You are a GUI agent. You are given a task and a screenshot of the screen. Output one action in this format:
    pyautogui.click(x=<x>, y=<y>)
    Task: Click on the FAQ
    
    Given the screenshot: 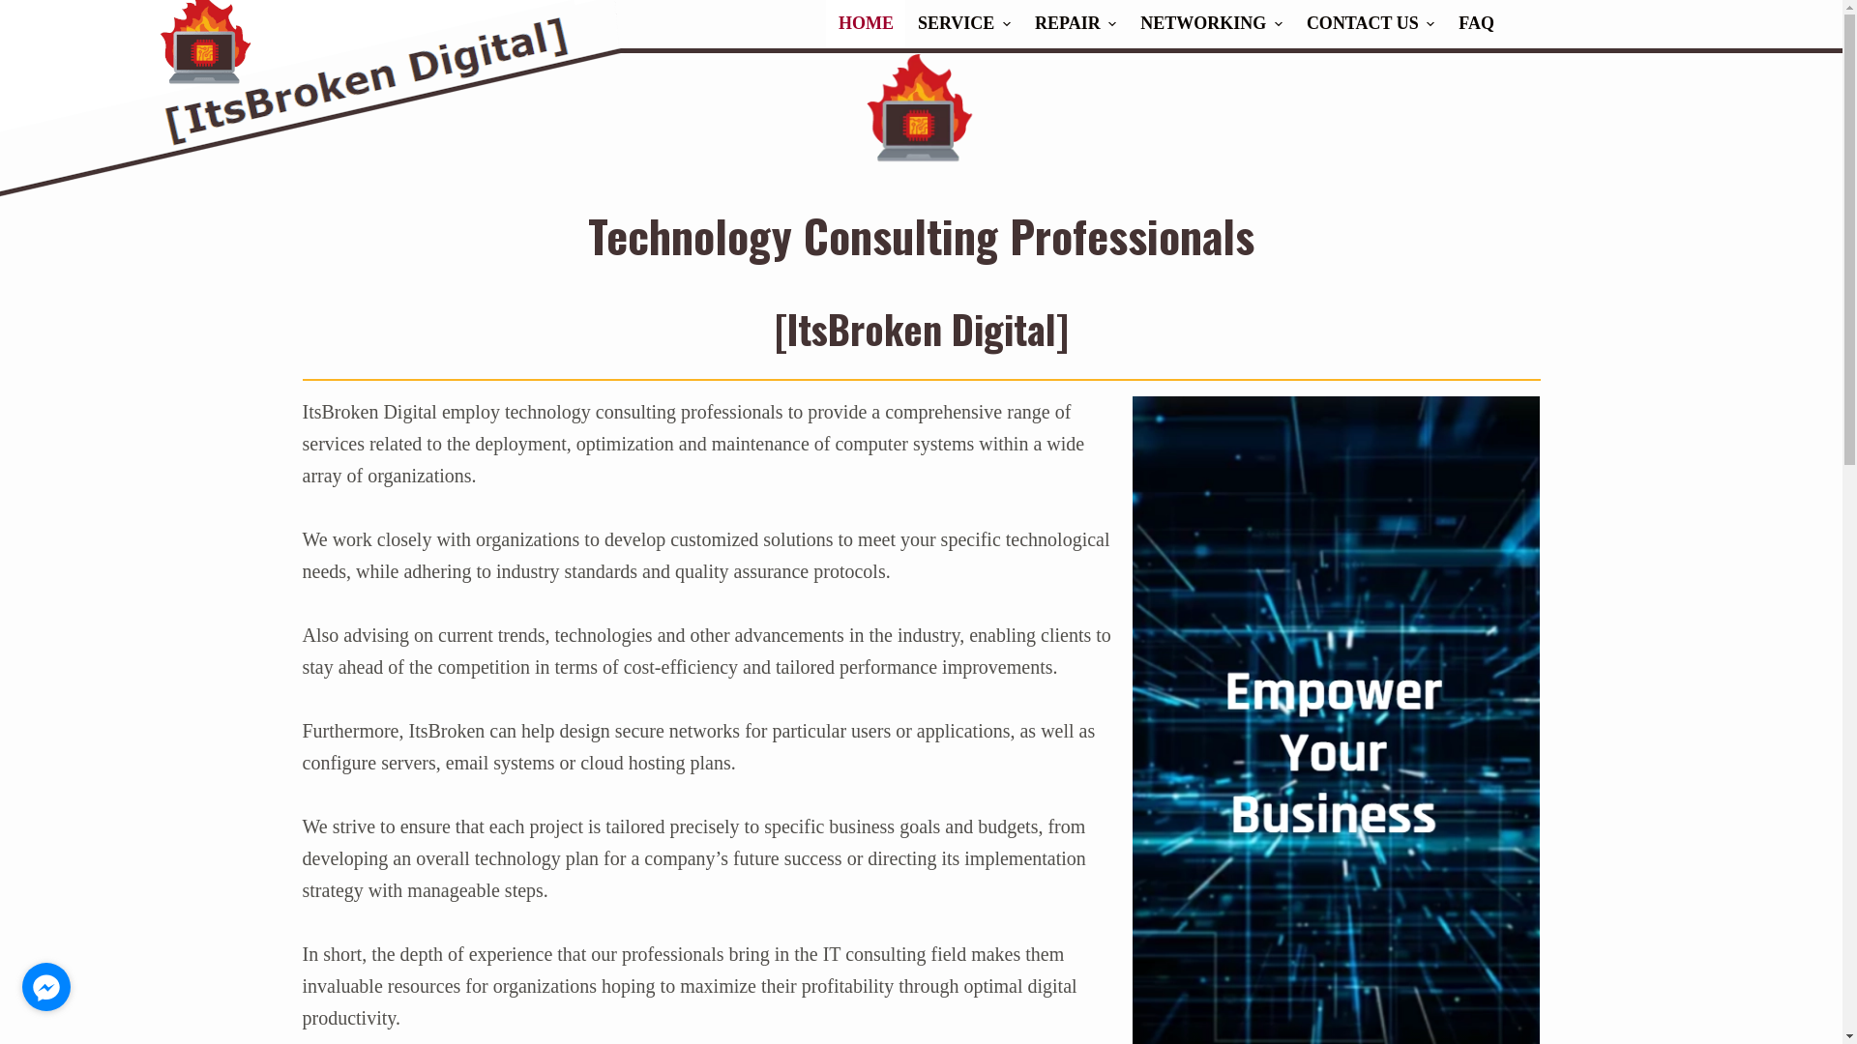 What is the action you would take?
    pyautogui.click(x=1477, y=24)
    